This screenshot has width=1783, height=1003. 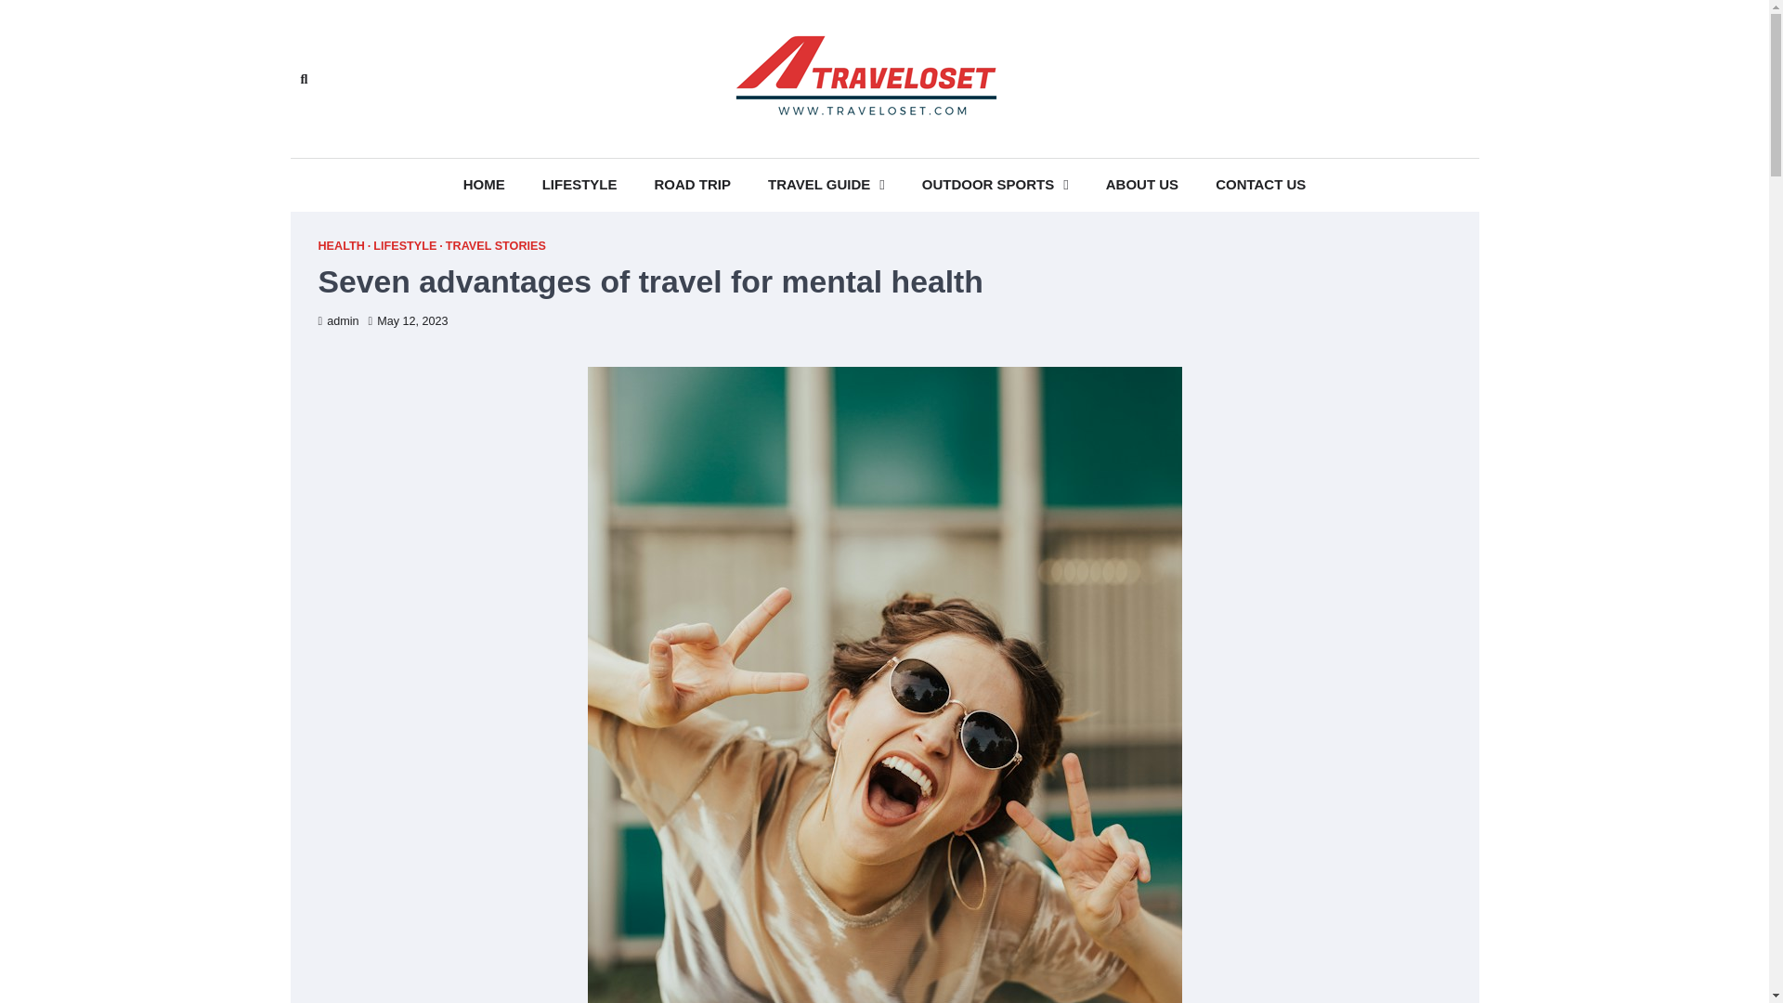 What do you see at coordinates (826, 184) in the screenshot?
I see `TRAVEL GUIDE` at bounding box center [826, 184].